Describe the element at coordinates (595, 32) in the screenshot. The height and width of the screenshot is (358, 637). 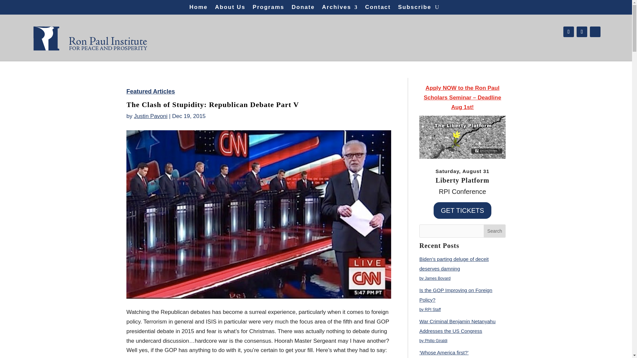
I see `Follow on Youtube` at that location.